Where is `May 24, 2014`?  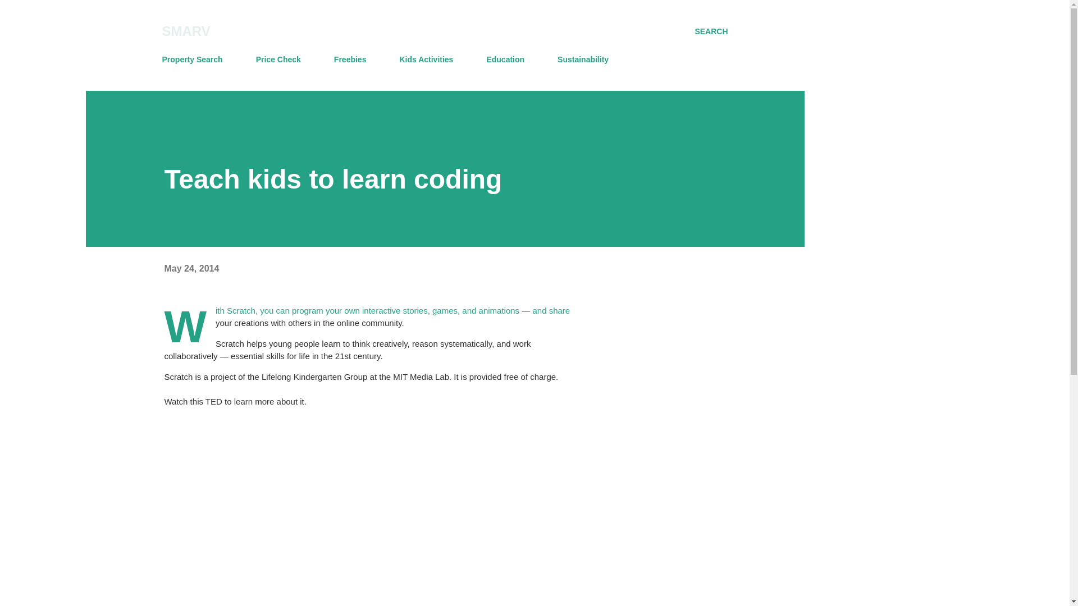
May 24, 2014 is located at coordinates (191, 268).